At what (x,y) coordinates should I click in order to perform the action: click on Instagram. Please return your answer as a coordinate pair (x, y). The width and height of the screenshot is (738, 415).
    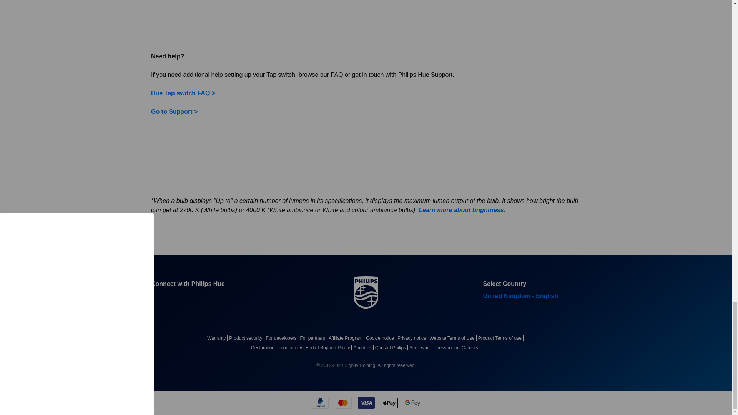
    Looking at the image, I should click on (212, 298).